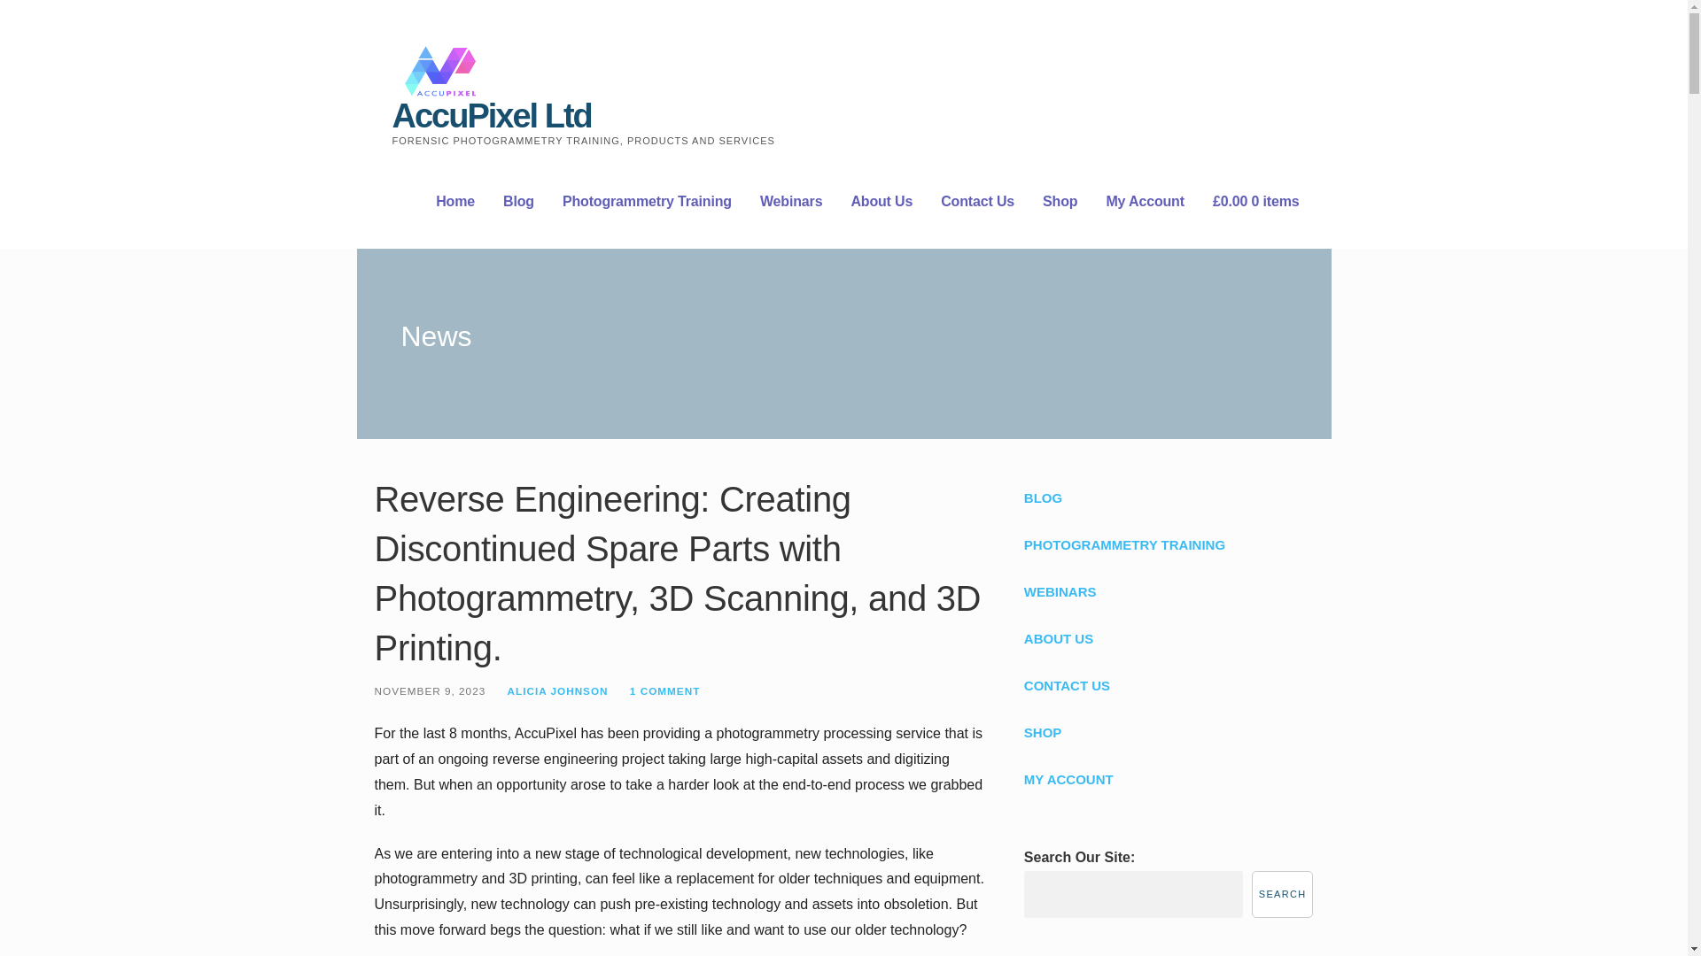 The image size is (1701, 956). Describe the element at coordinates (1168, 497) in the screenshot. I see `BLOG` at that location.